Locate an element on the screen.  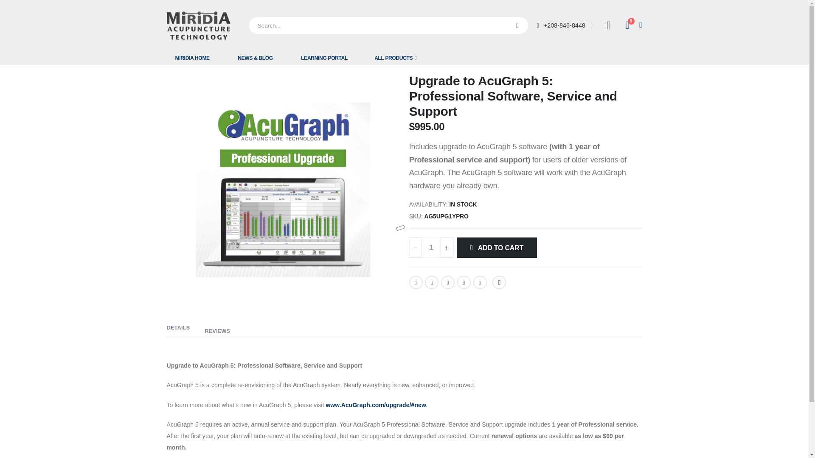
My Account is located at coordinates (192, 58).